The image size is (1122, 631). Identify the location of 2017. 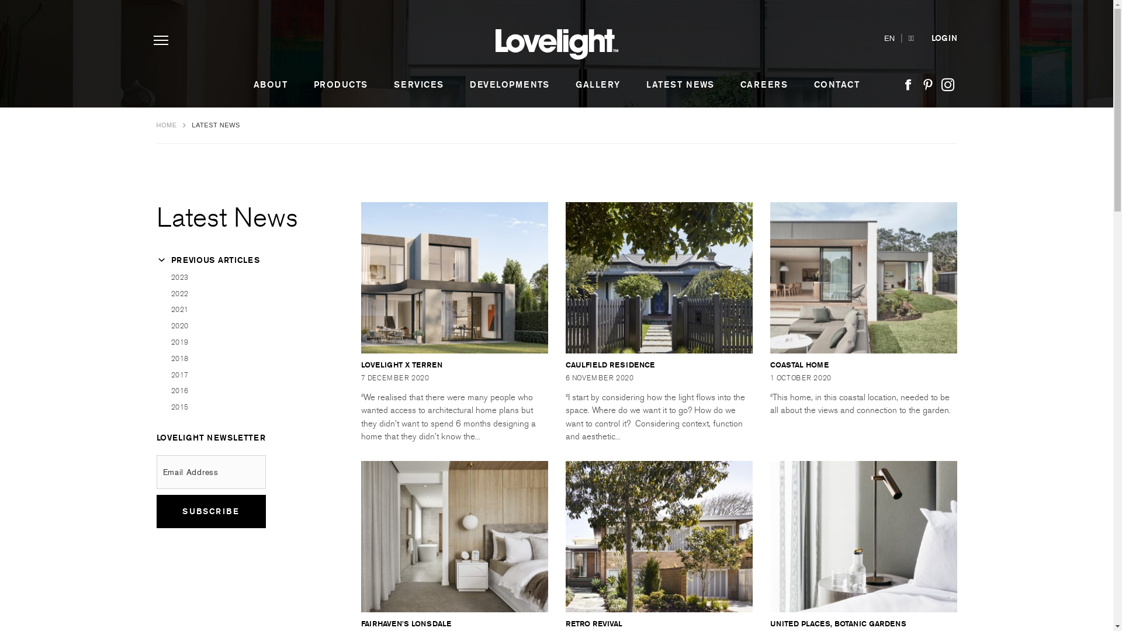
(245, 375).